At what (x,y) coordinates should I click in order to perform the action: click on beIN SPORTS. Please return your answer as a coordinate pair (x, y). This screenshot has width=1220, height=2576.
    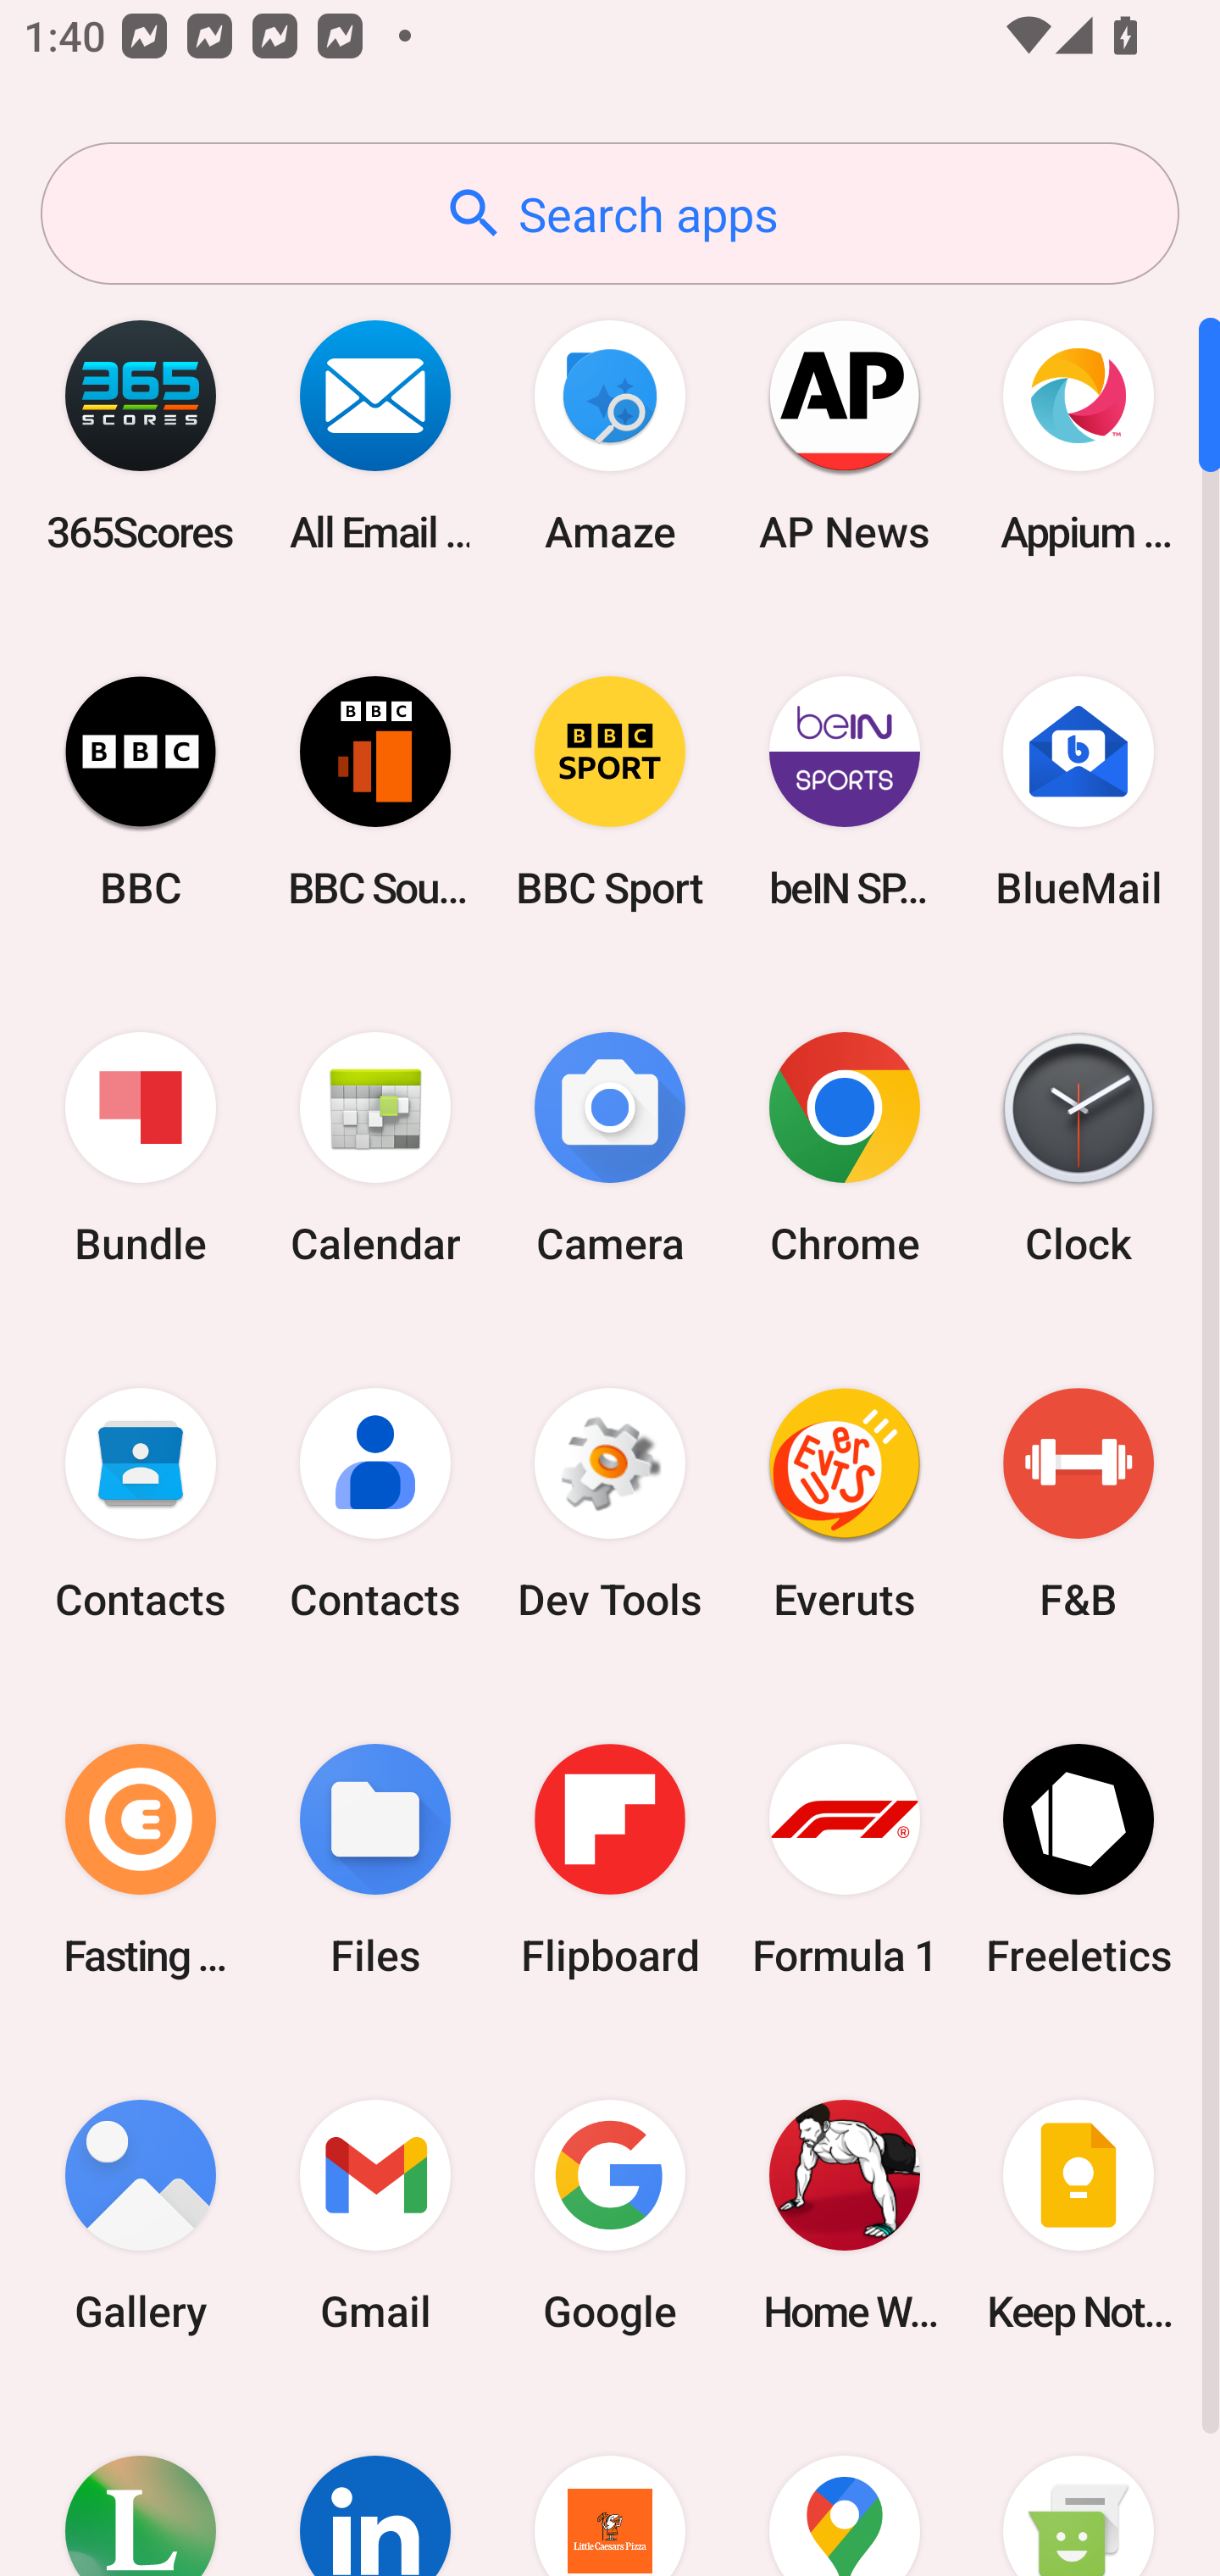
    Looking at the image, I should click on (844, 791).